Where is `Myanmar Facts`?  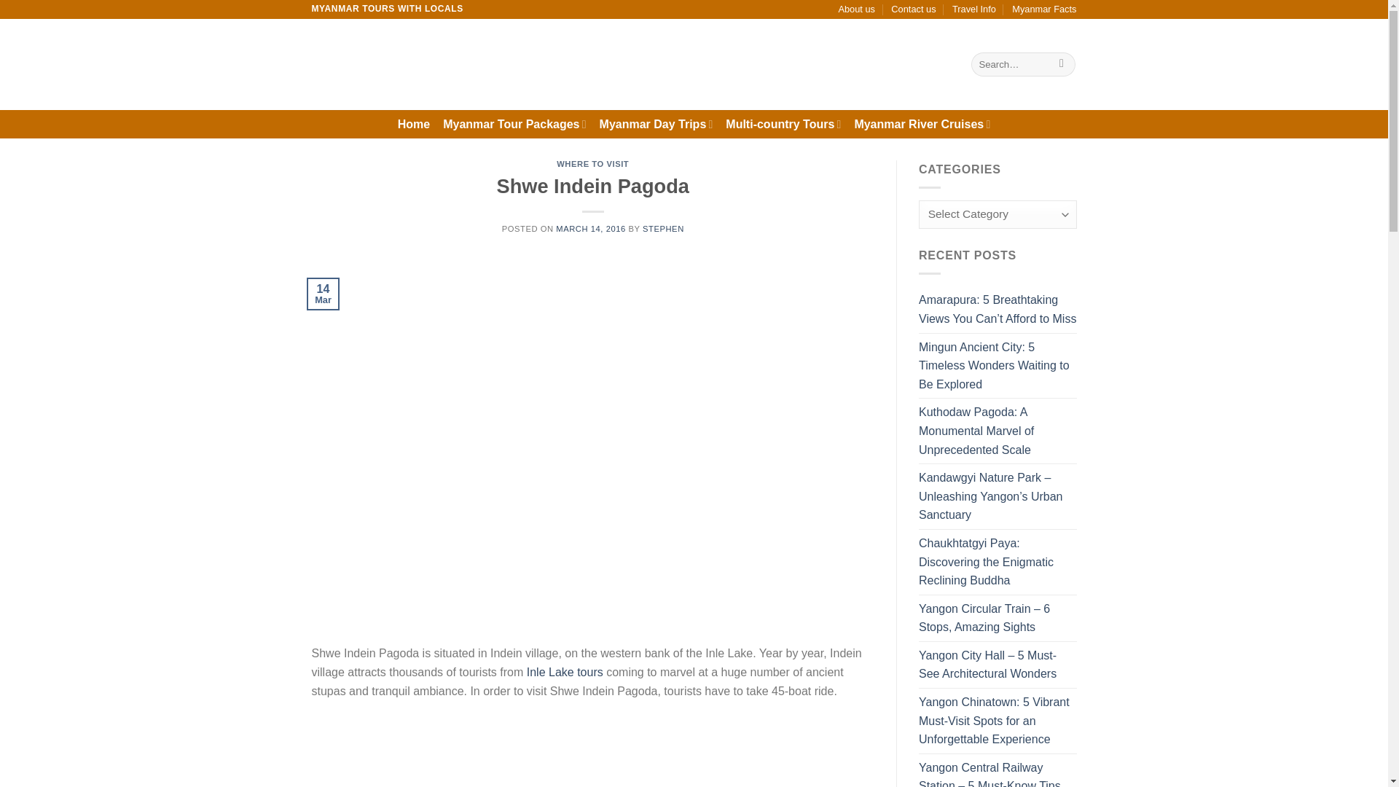
Myanmar Facts is located at coordinates (1043, 9).